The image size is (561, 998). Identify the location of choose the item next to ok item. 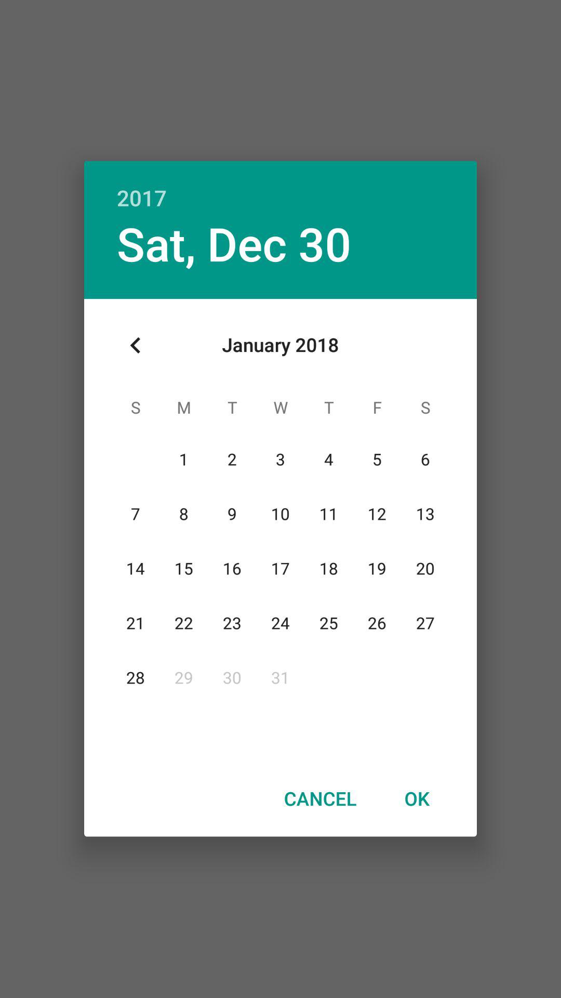
(320, 798).